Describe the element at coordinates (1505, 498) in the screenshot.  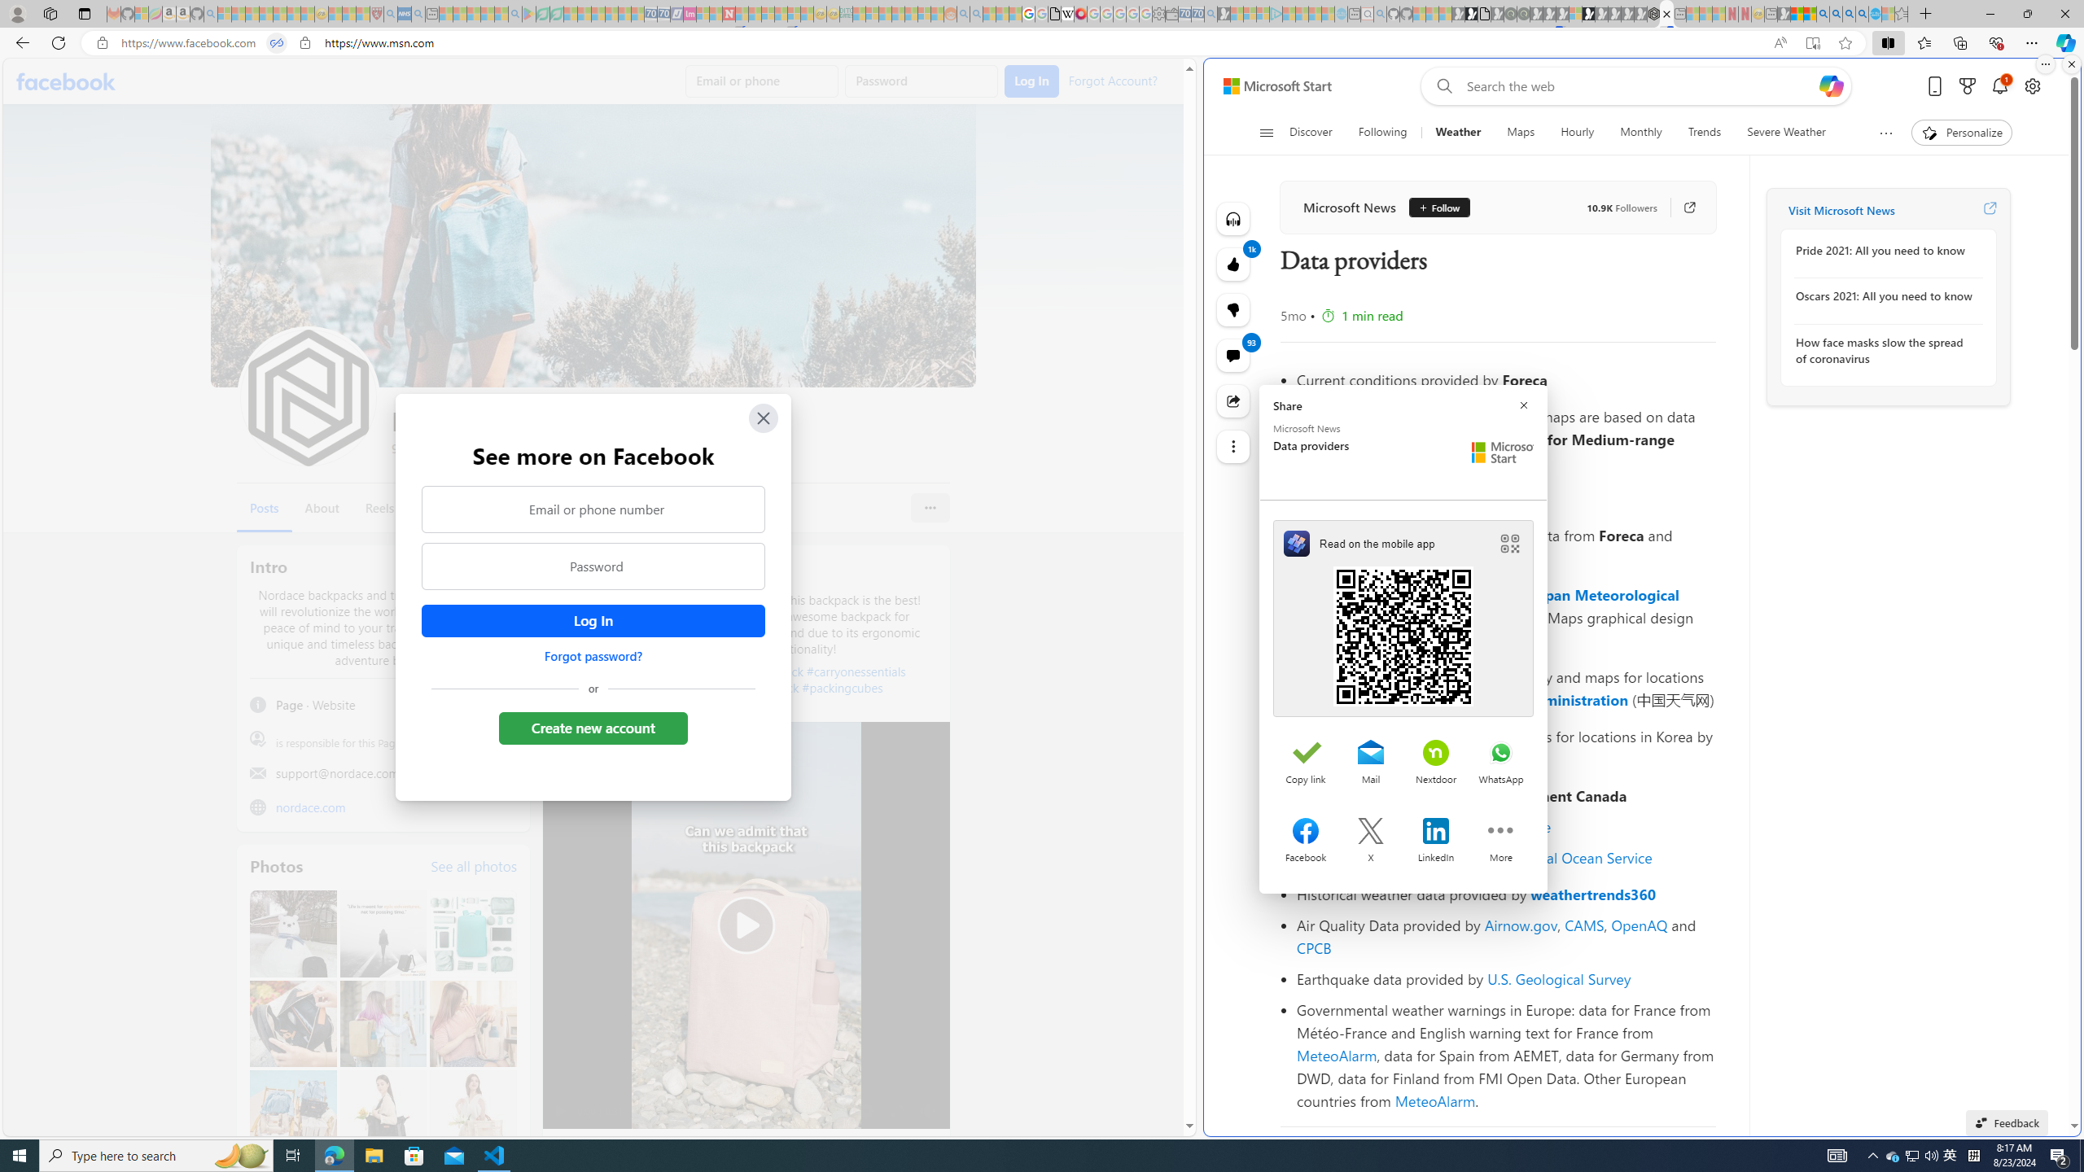
I see `Other map data provided by Foreca` at that location.